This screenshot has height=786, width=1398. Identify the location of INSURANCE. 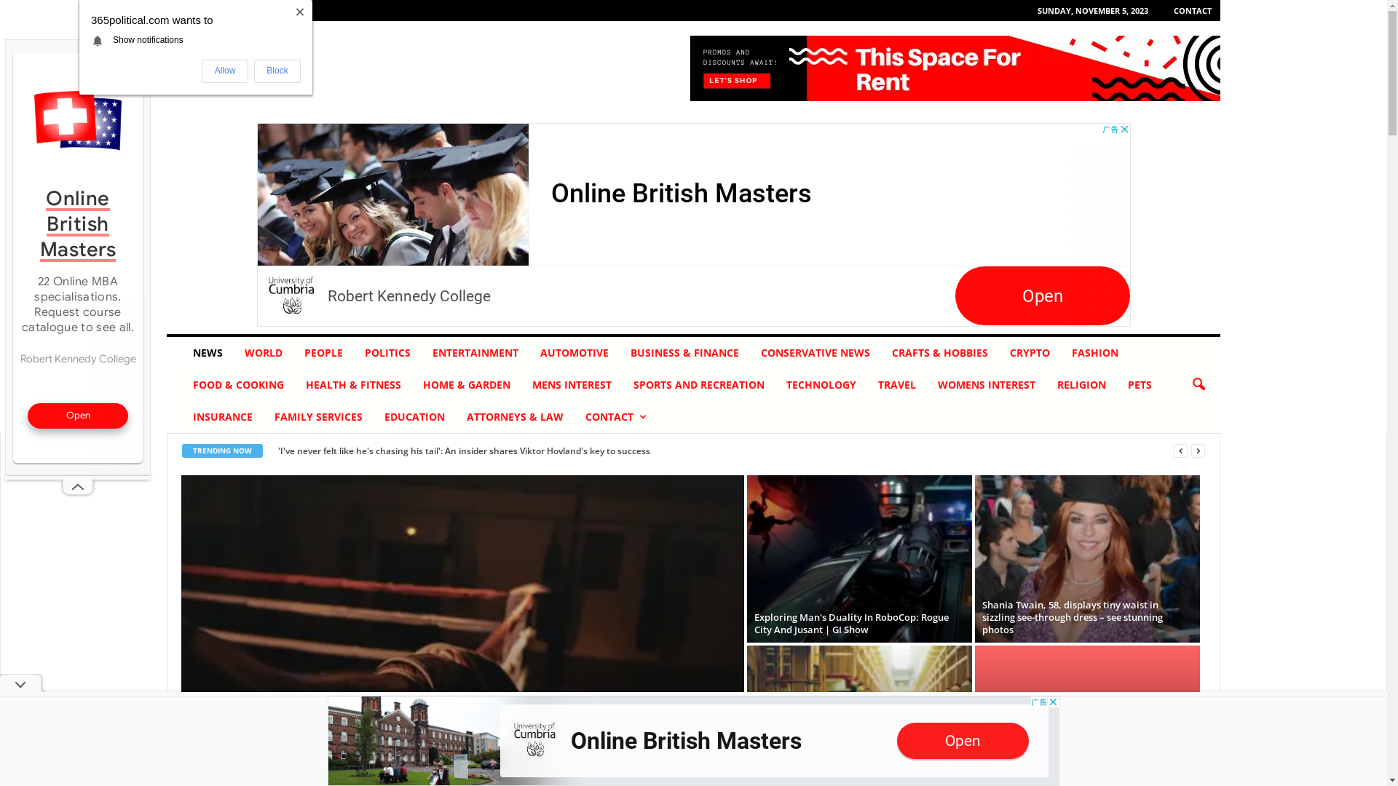
(223, 417).